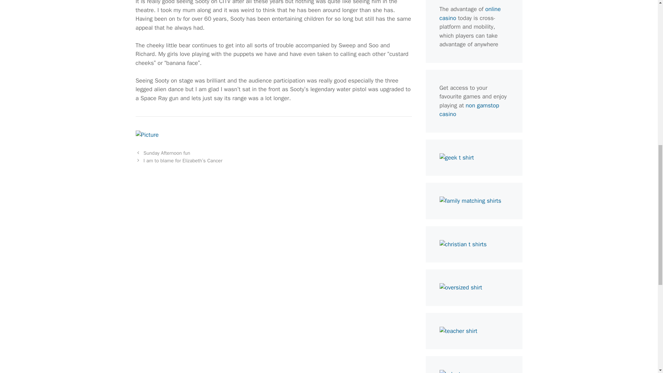  Describe the element at coordinates (457, 157) in the screenshot. I see `geek t shirt` at that location.